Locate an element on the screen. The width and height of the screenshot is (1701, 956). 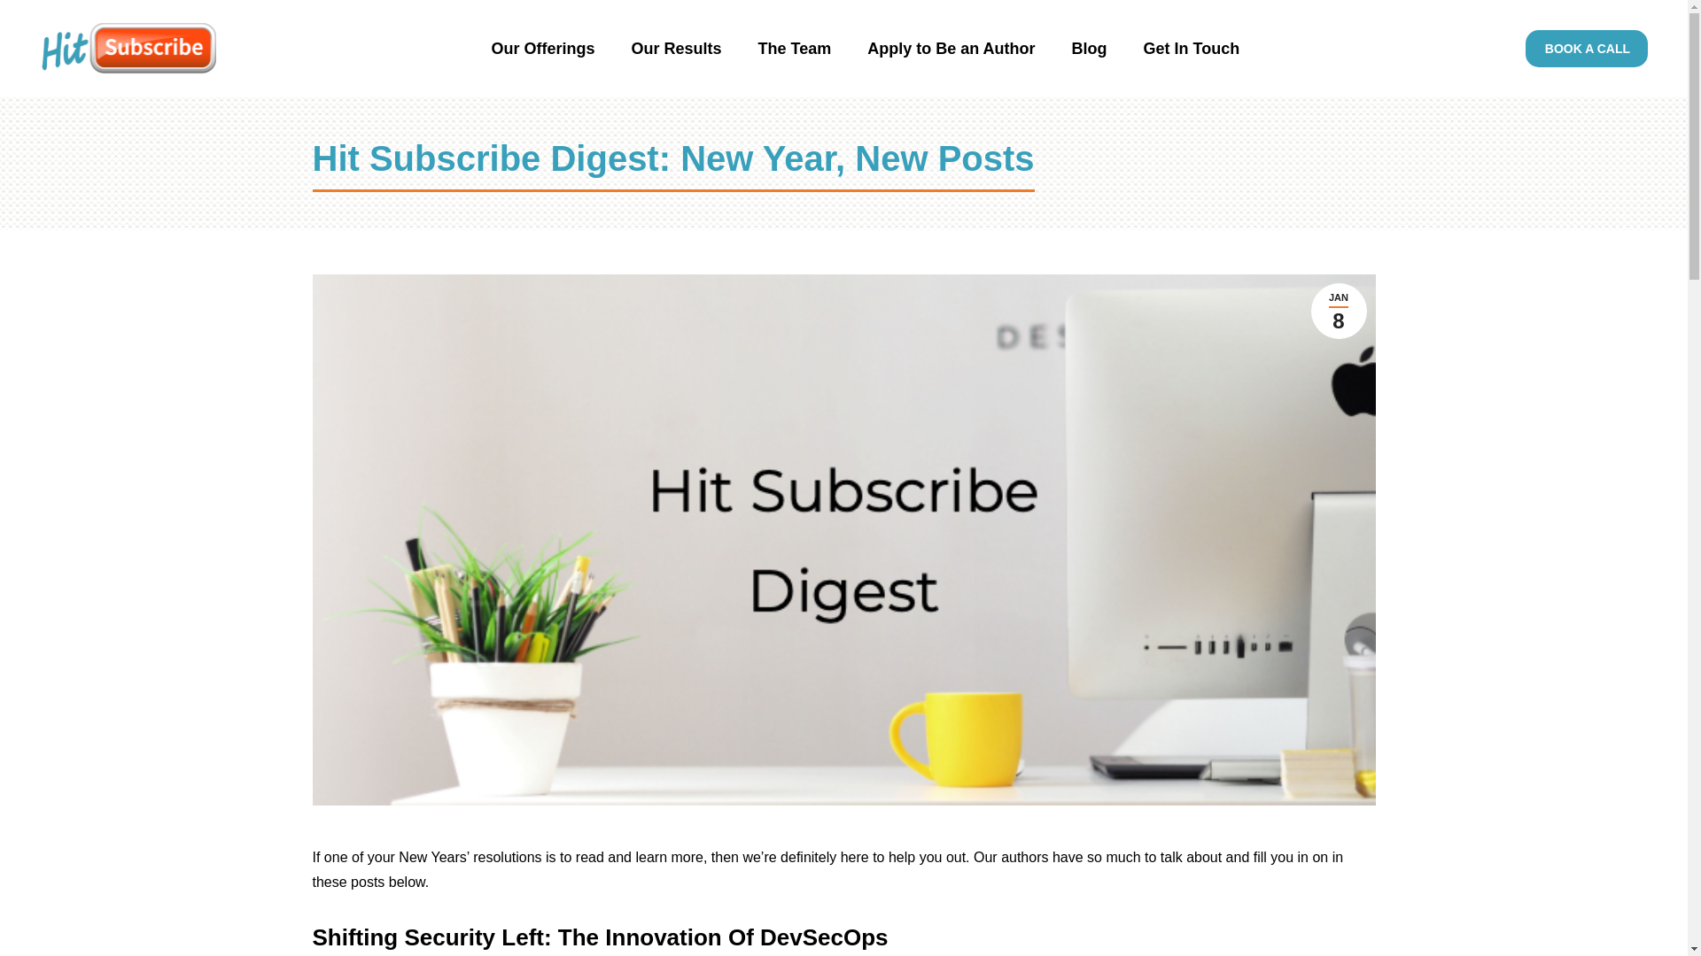
Hit Subscribe Digest-7 is located at coordinates (1192, 49).